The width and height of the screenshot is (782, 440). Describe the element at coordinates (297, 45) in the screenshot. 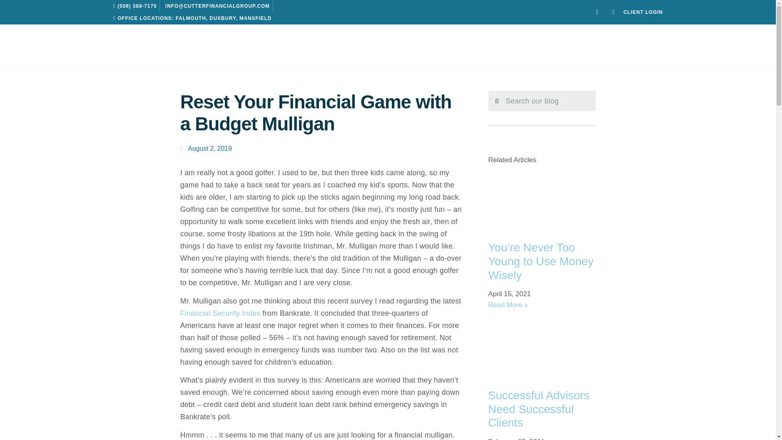

I see `Client Testimonials` at that location.